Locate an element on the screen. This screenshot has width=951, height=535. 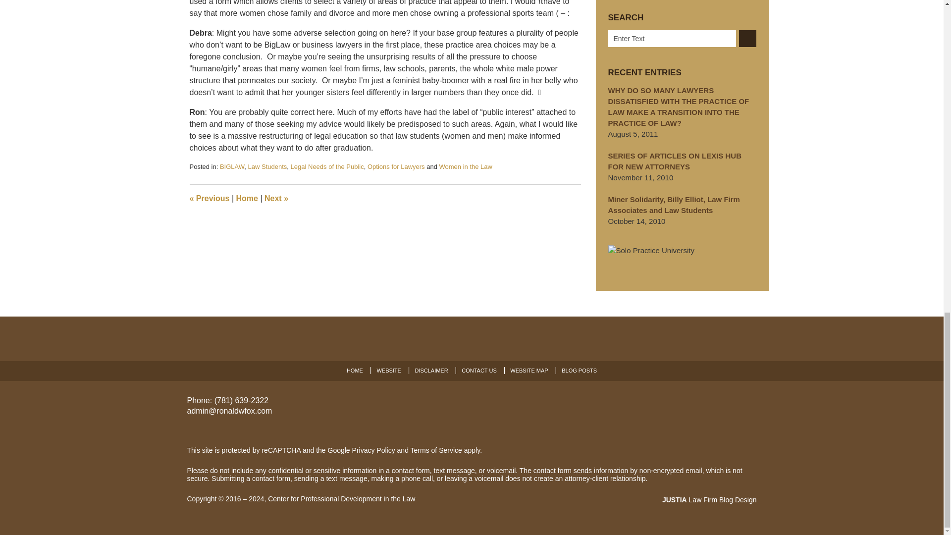
Law Students is located at coordinates (267, 166).